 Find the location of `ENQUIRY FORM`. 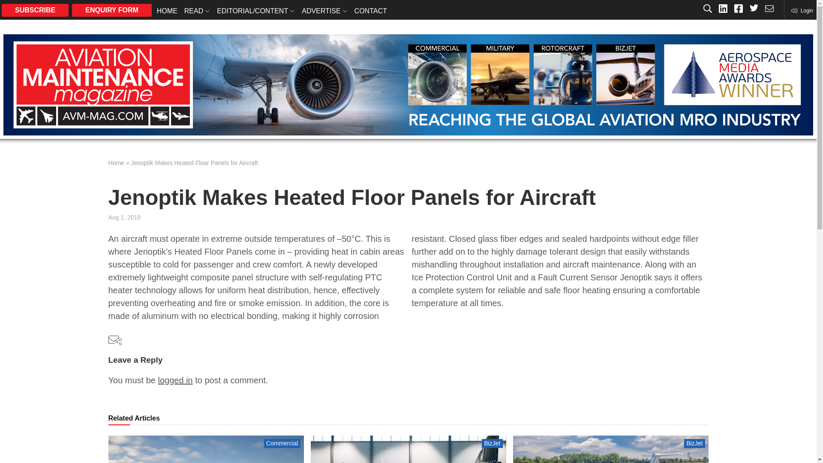

ENQUIRY FORM is located at coordinates (111, 9).